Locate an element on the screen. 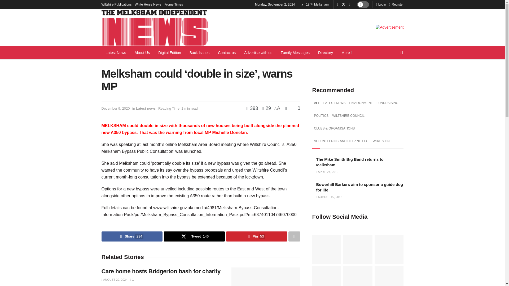 This screenshot has width=509, height=286. Contact us is located at coordinates (227, 52).